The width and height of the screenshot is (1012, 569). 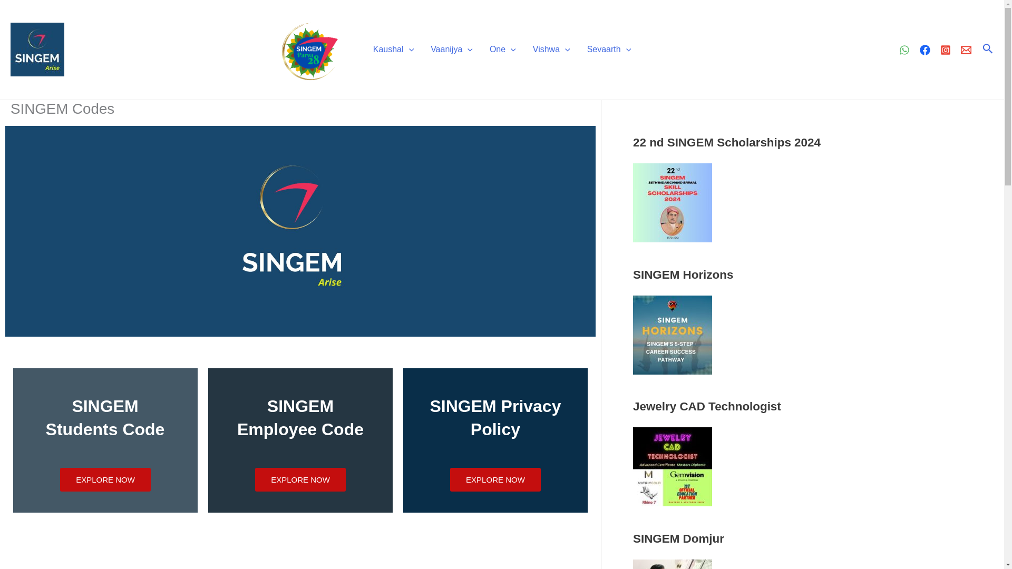 What do you see at coordinates (673, 335) in the screenshot?
I see `SINGEM Summer 360` at bounding box center [673, 335].